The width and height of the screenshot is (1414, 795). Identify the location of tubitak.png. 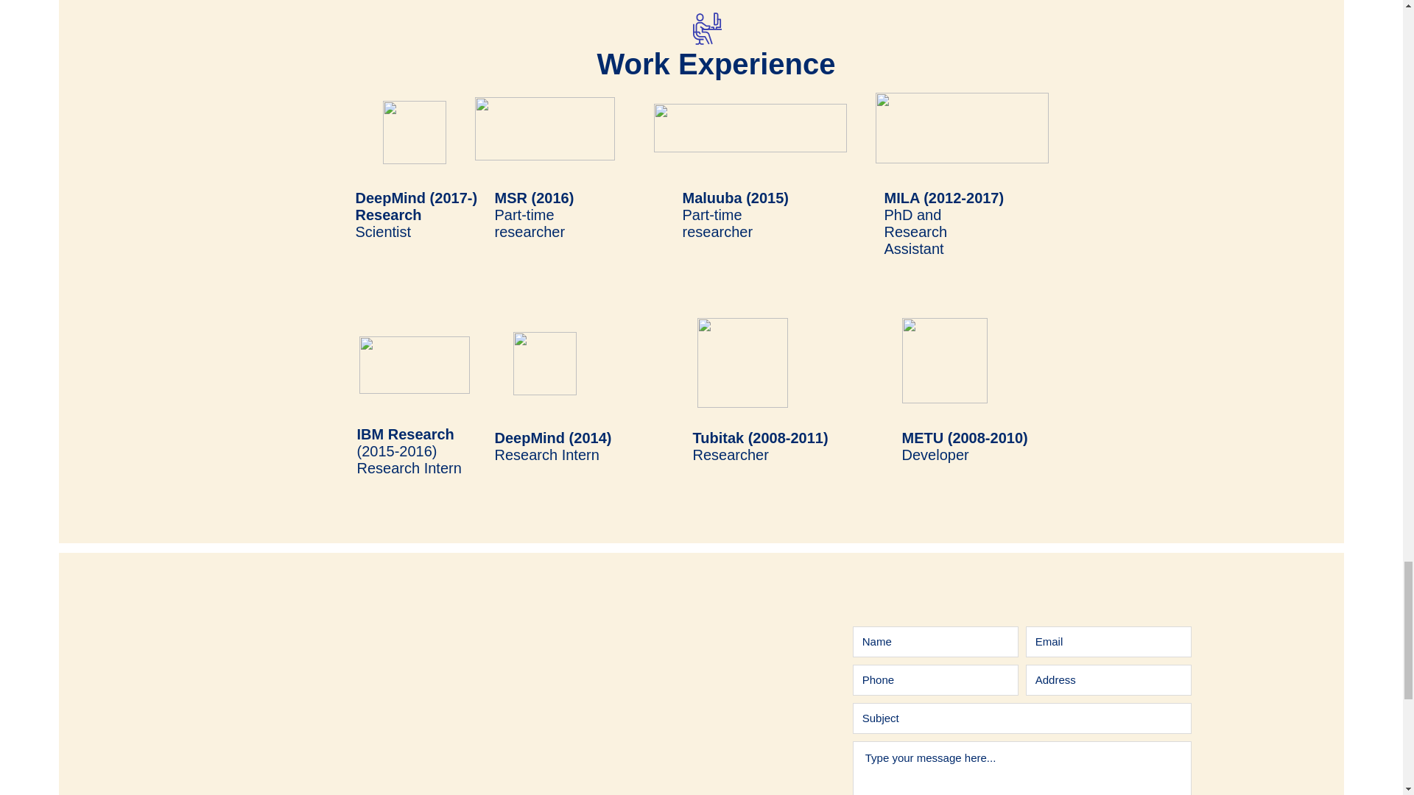
(742, 363).